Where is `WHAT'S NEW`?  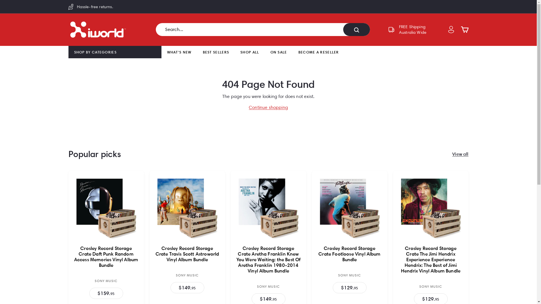
WHAT'S NEW is located at coordinates (179, 52).